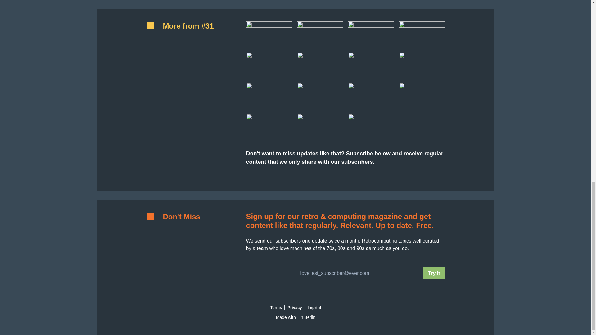 This screenshot has width=596, height=335. I want to click on Imprint, so click(314, 307).